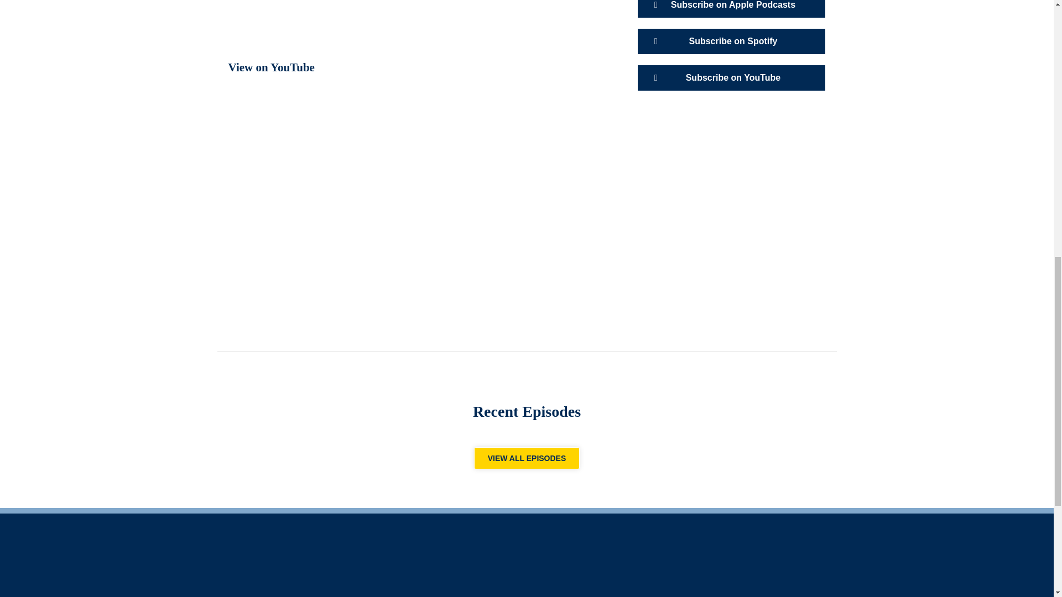  Describe the element at coordinates (416, 23) in the screenshot. I see `Embed Player` at that location.